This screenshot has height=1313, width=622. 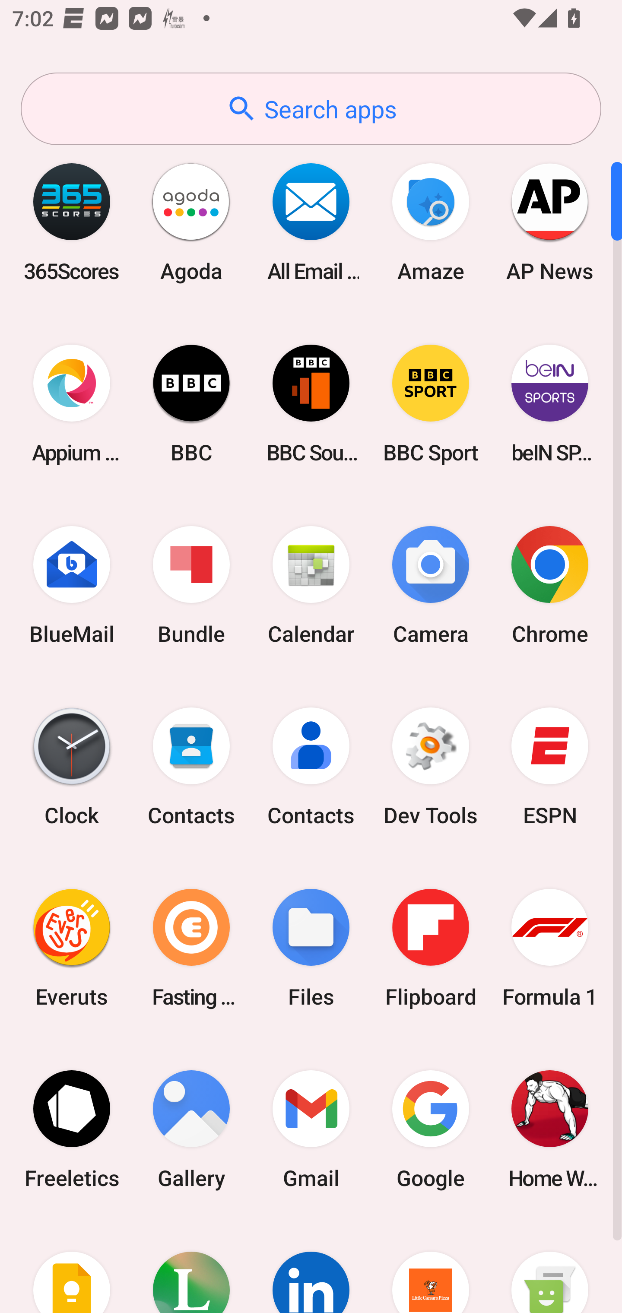 I want to click on Bundle, so click(x=191, y=586).